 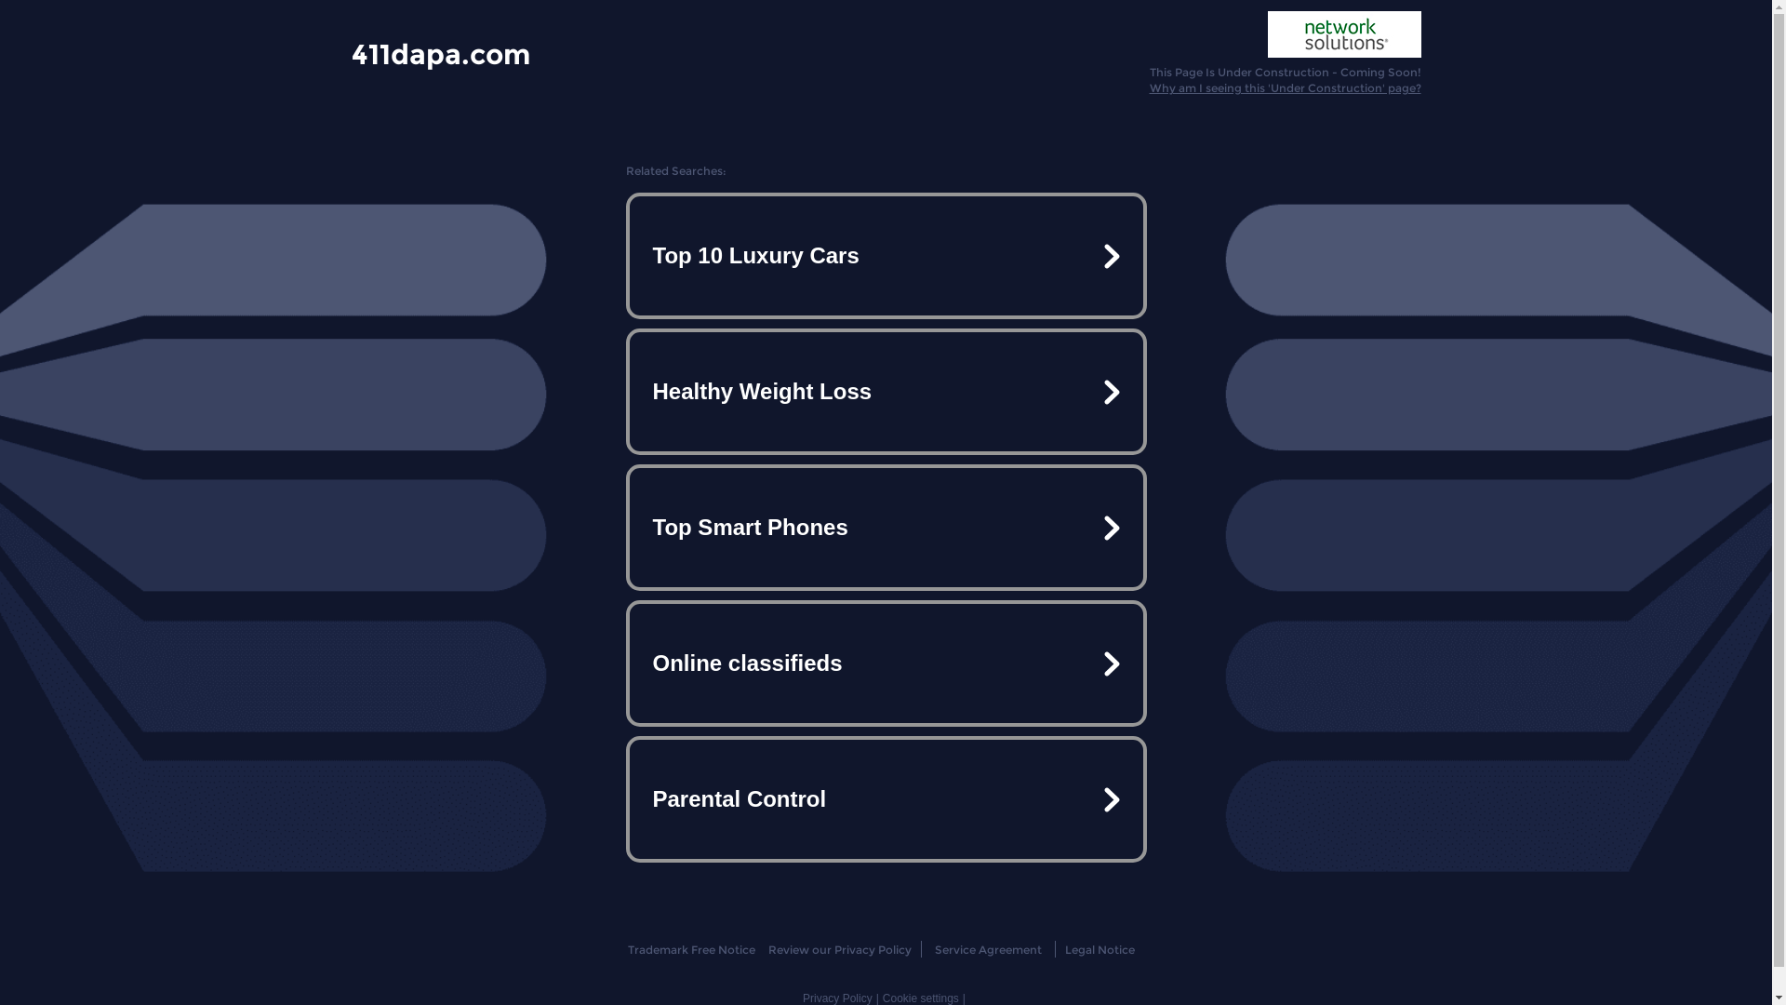 I want to click on Legal Notice, so click(x=1100, y=949).